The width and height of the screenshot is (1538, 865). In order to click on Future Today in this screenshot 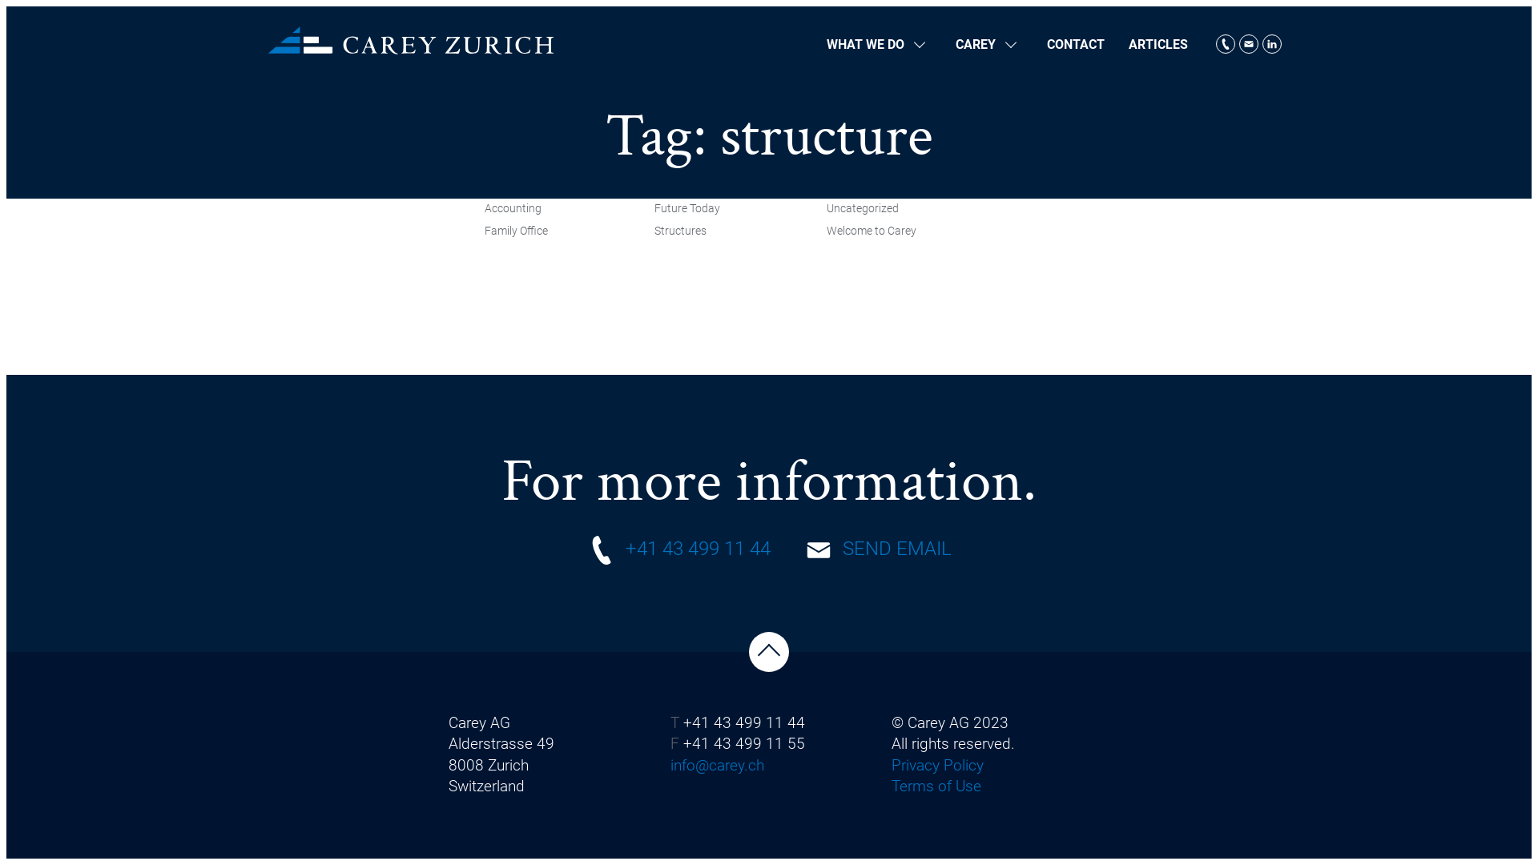, I will do `click(687, 209)`.